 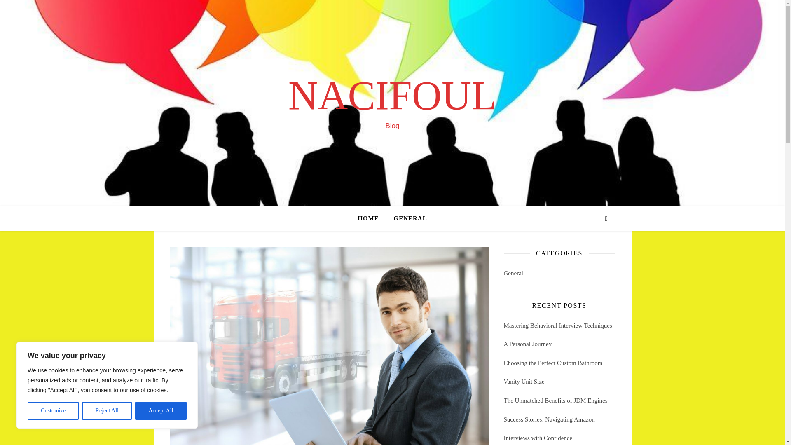 I want to click on Customize, so click(x=53, y=411).